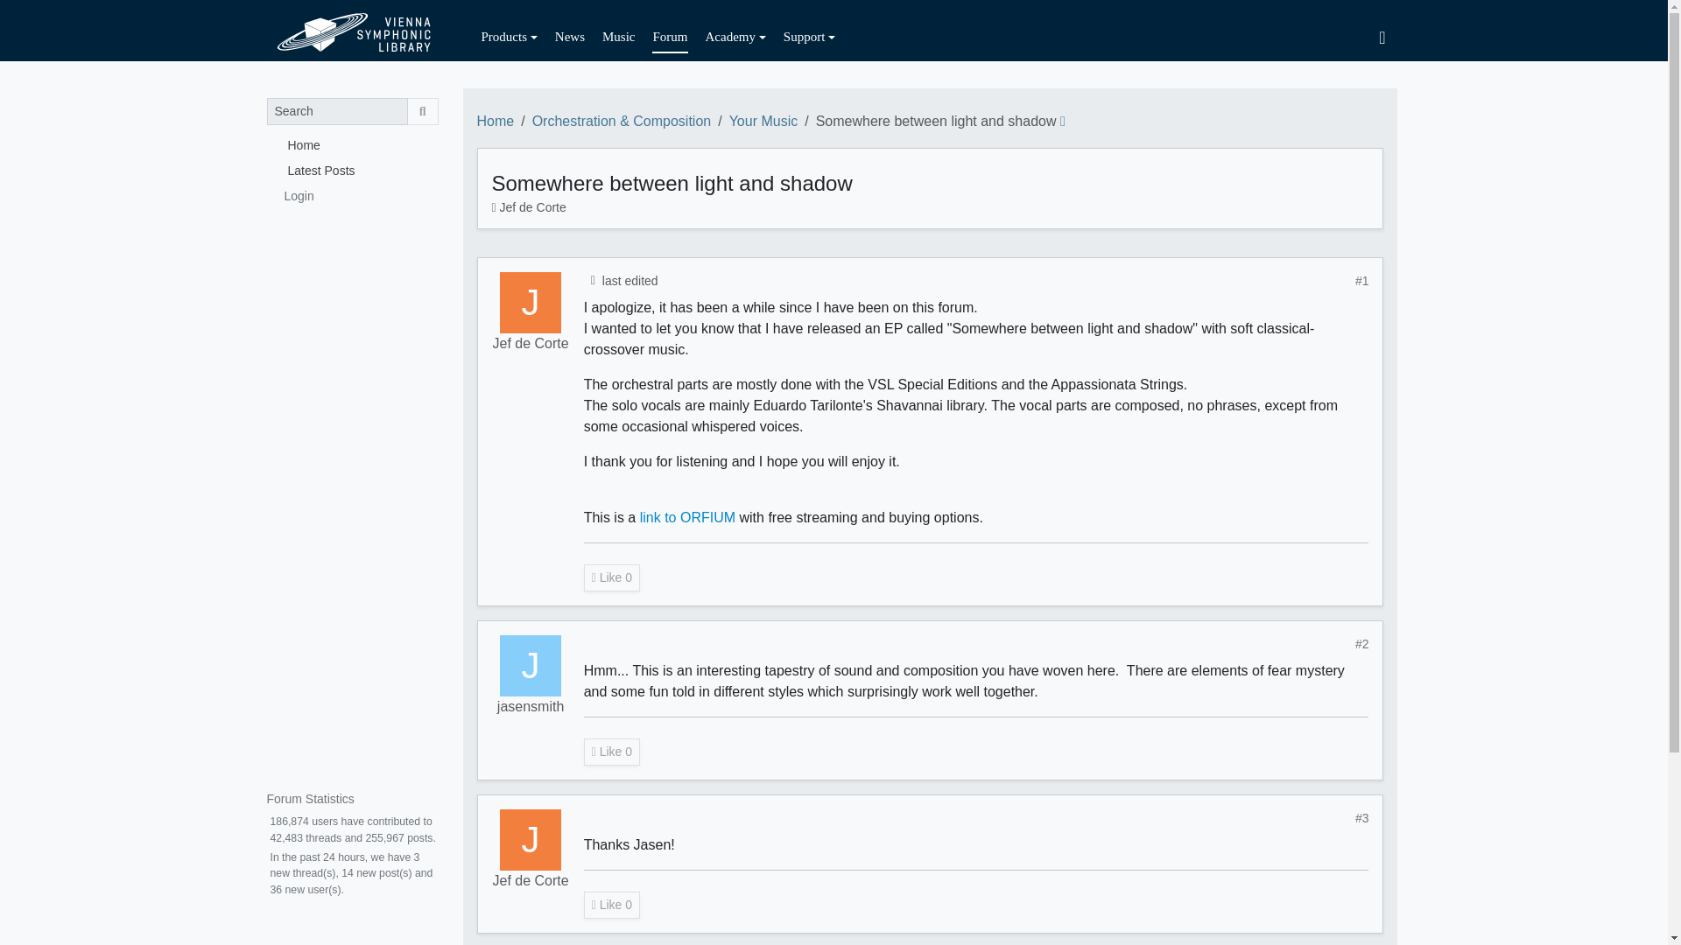  Describe the element at coordinates (532, 206) in the screenshot. I see `Jef de Corte` at that location.